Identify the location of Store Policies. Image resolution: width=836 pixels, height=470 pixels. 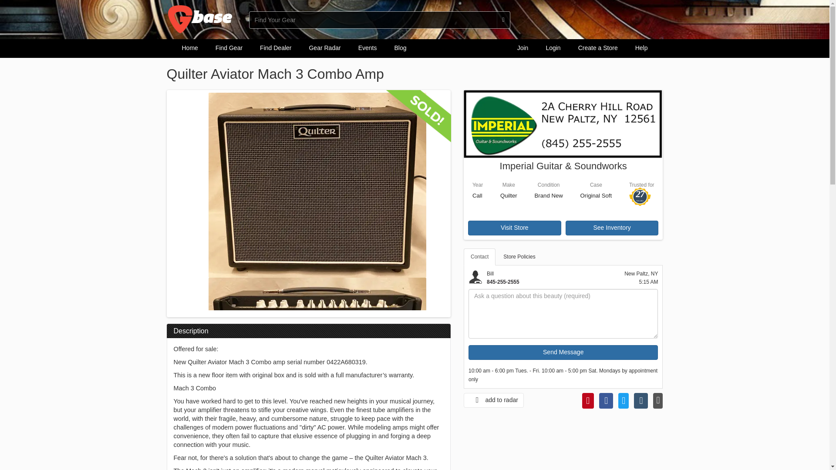
(519, 257).